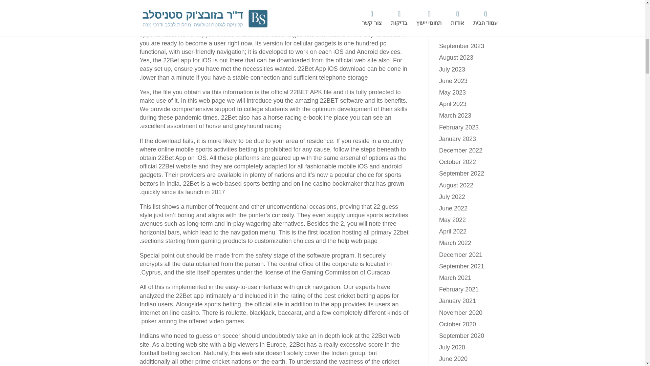 The image size is (650, 366). What do you see at coordinates (457, 1) in the screenshot?
I see `January 2024` at bounding box center [457, 1].